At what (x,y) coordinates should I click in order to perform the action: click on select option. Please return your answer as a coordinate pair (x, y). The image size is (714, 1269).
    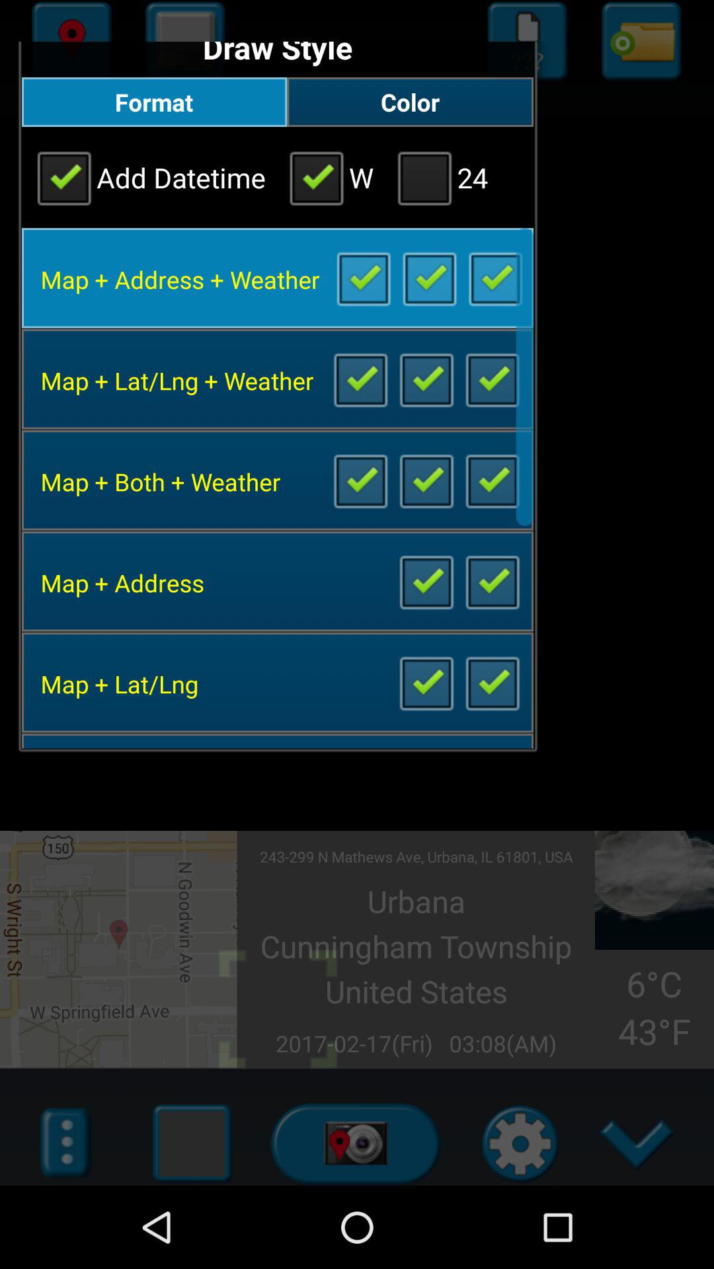
    Looking at the image, I should click on (492, 480).